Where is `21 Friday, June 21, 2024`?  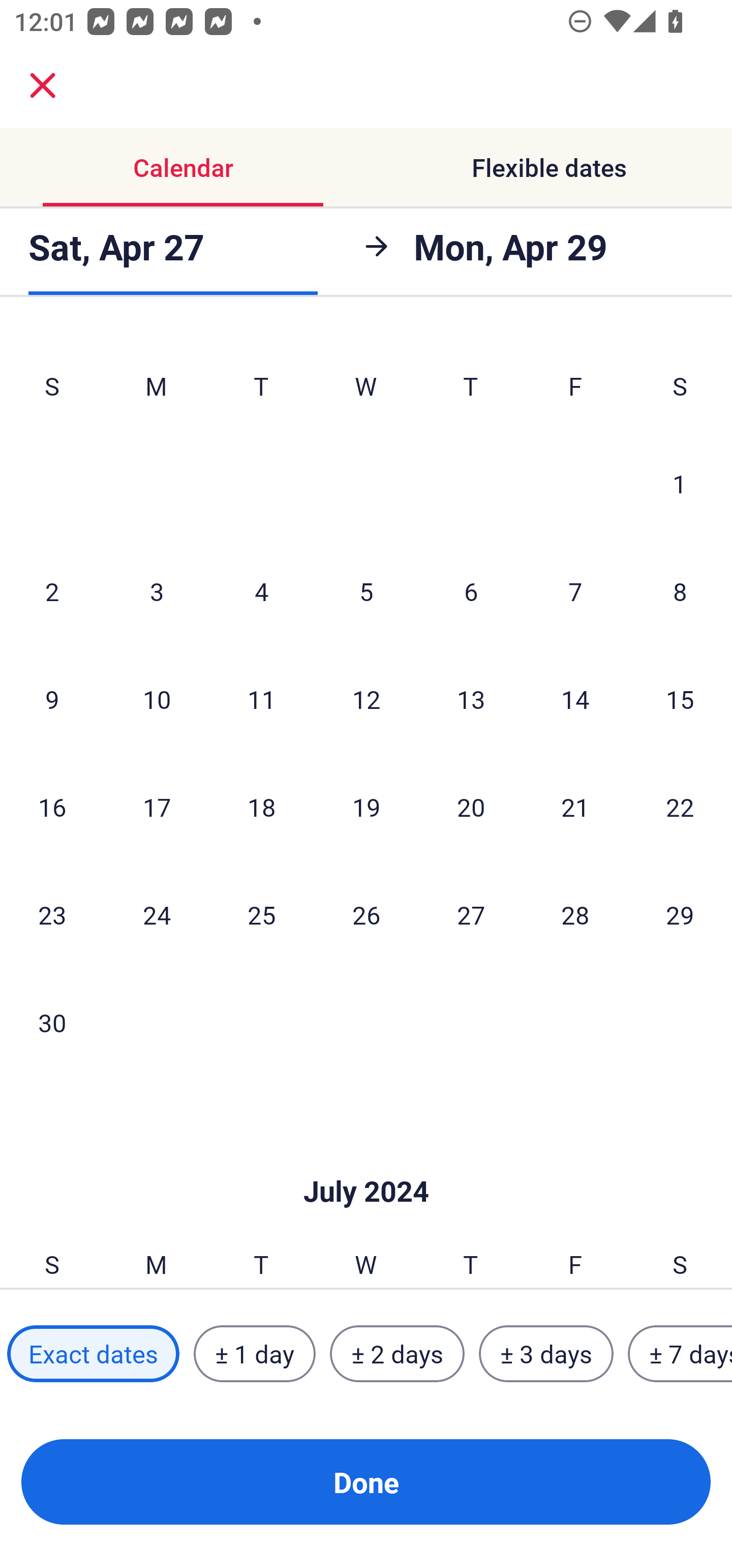 21 Friday, June 21, 2024 is located at coordinates (575, 807).